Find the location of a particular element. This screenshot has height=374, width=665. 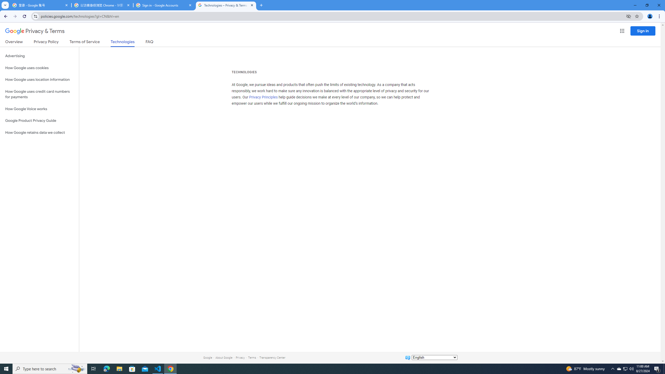

How Google uses credit card numbers for payments is located at coordinates (39, 94).